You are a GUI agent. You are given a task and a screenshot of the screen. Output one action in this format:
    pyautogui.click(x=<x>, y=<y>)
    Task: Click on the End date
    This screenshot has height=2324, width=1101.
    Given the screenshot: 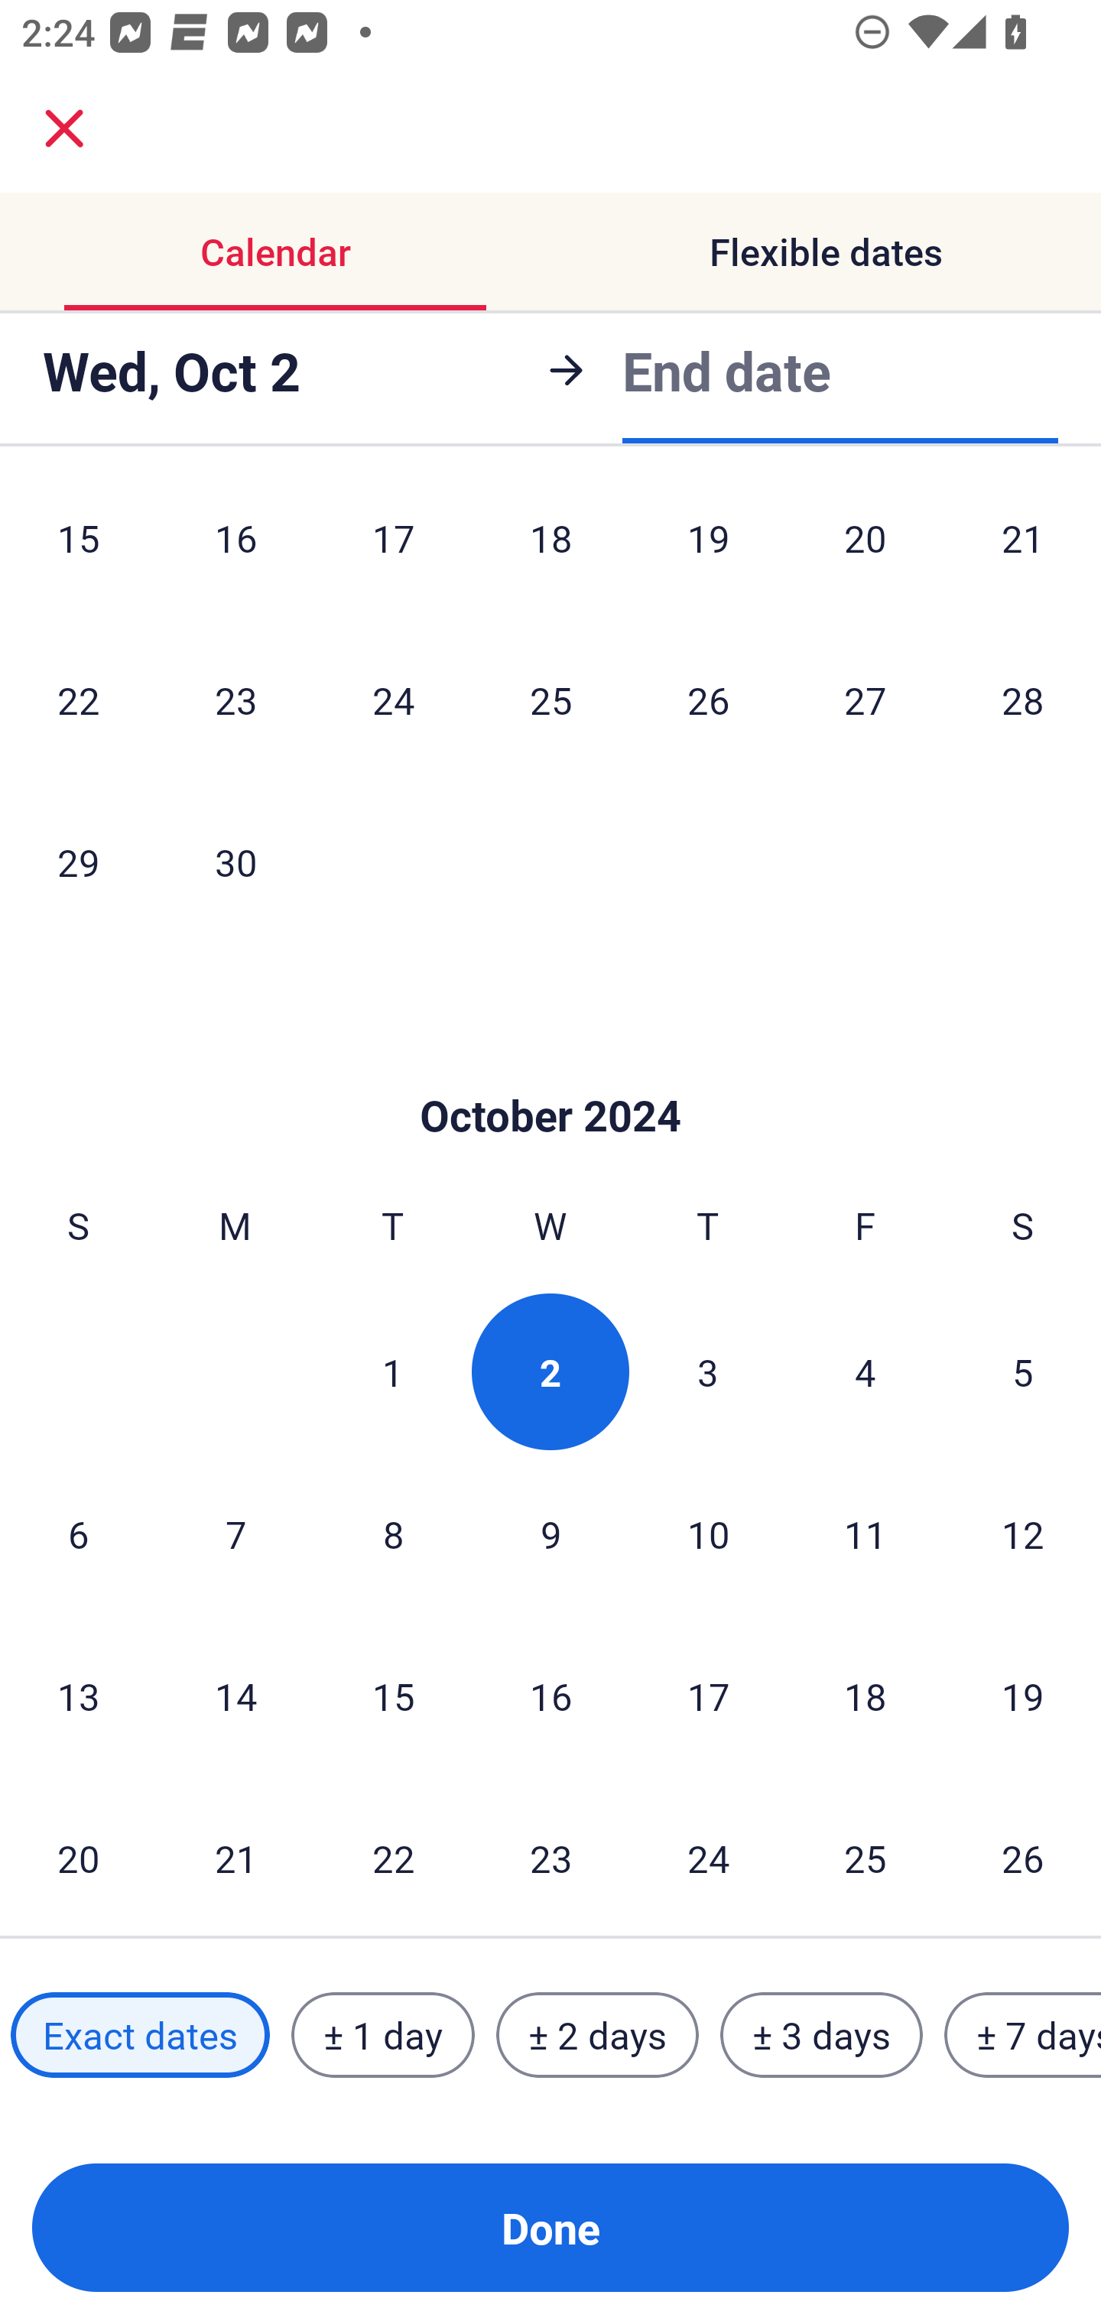 What is the action you would take?
    pyautogui.click(x=726, y=370)
    